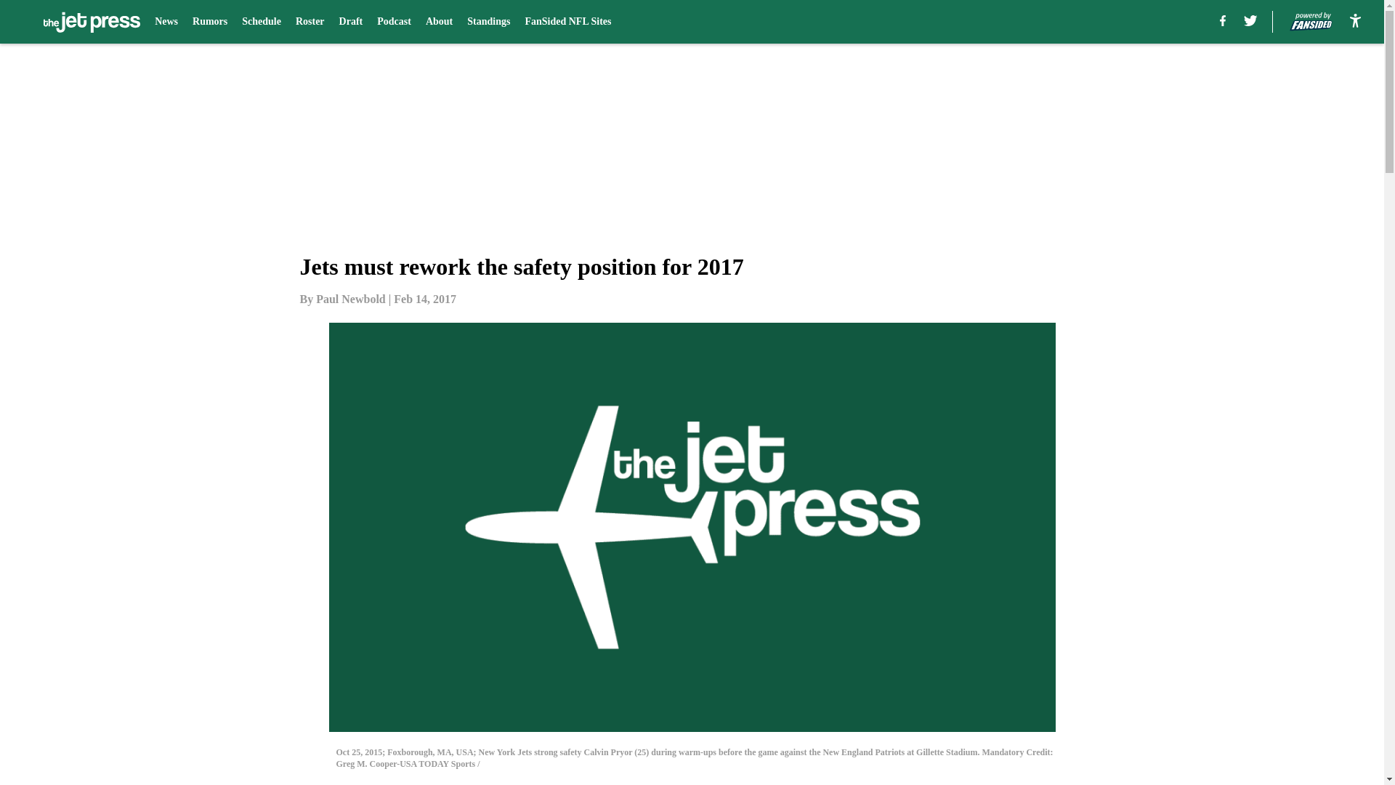 This screenshot has width=1395, height=785. I want to click on Standings, so click(488, 22).